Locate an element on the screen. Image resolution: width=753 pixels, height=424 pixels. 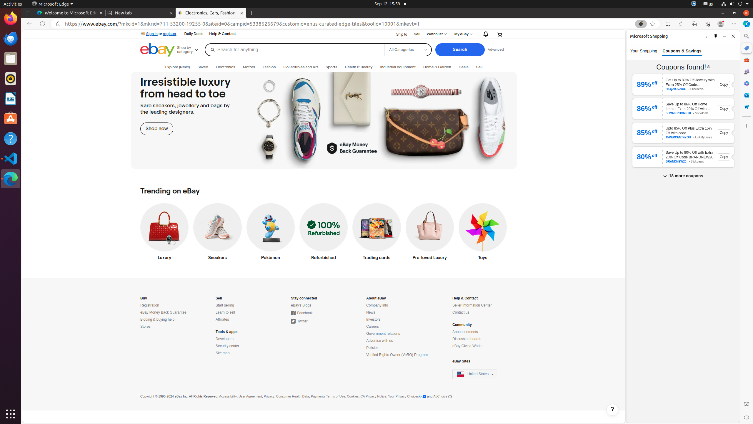
Buy is located at coordinates (144, 298).